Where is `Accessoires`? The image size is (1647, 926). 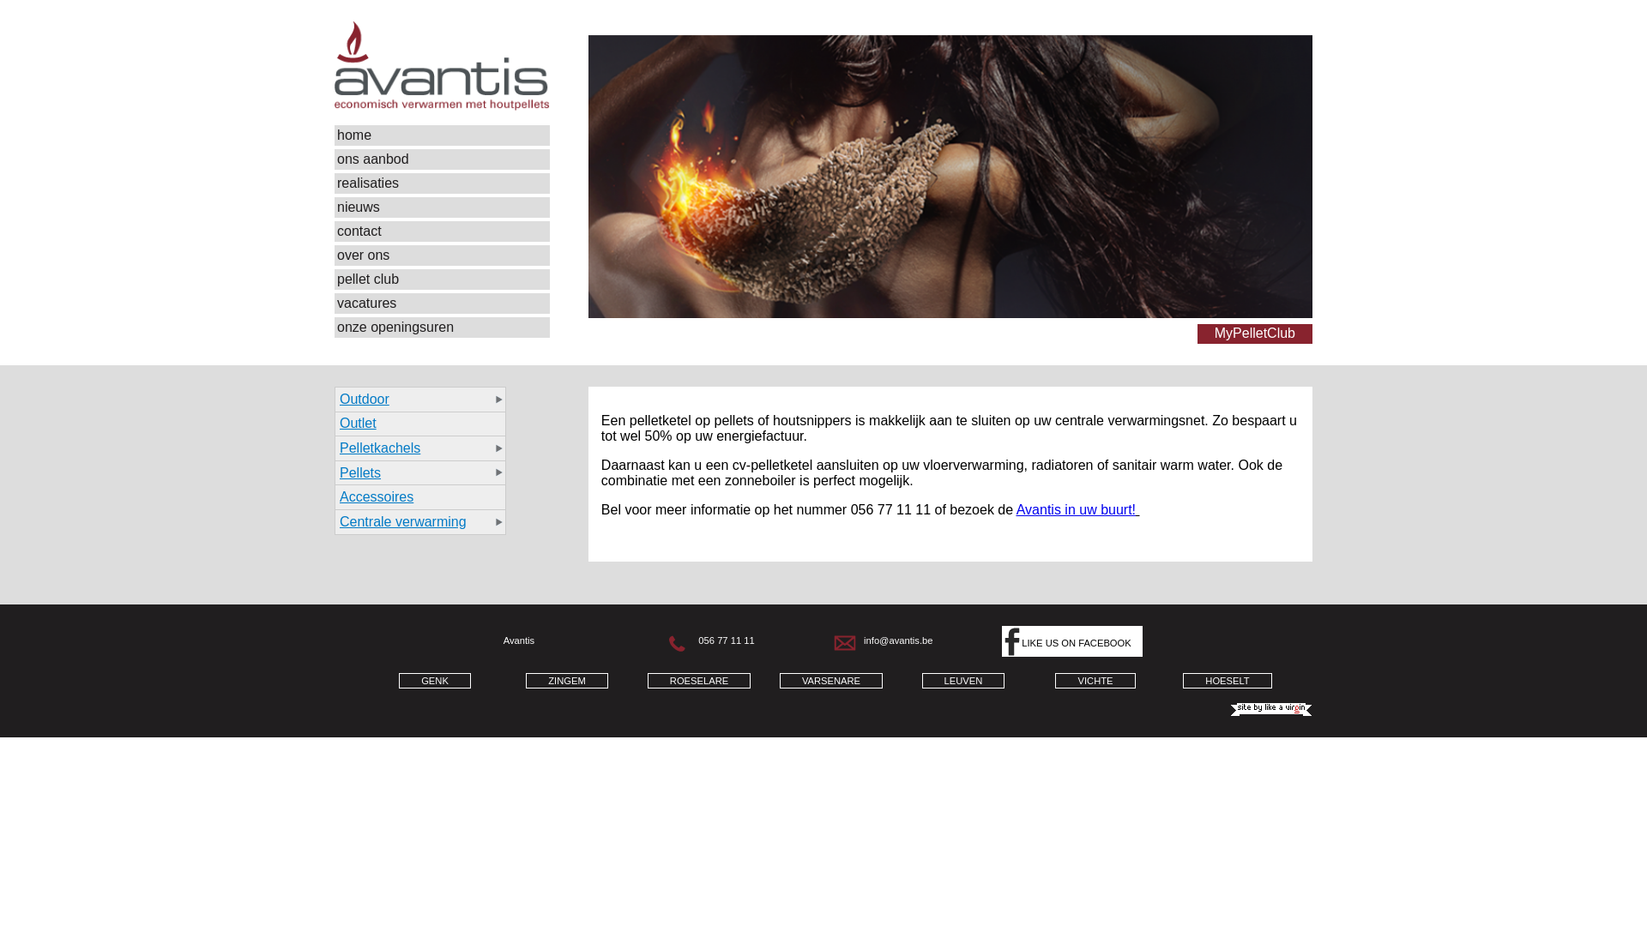 Accessoires is located at coordinates (420, 497).